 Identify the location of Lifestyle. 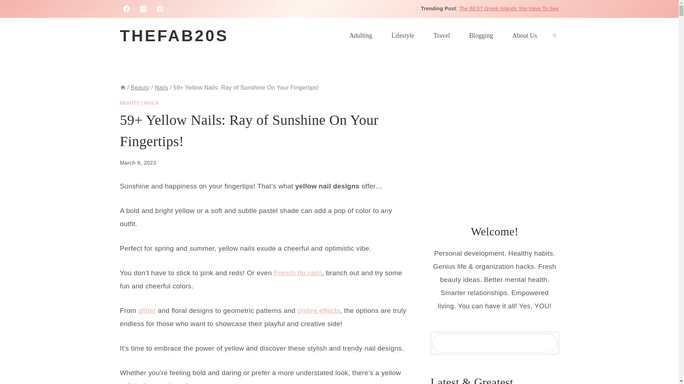
(403, 36).